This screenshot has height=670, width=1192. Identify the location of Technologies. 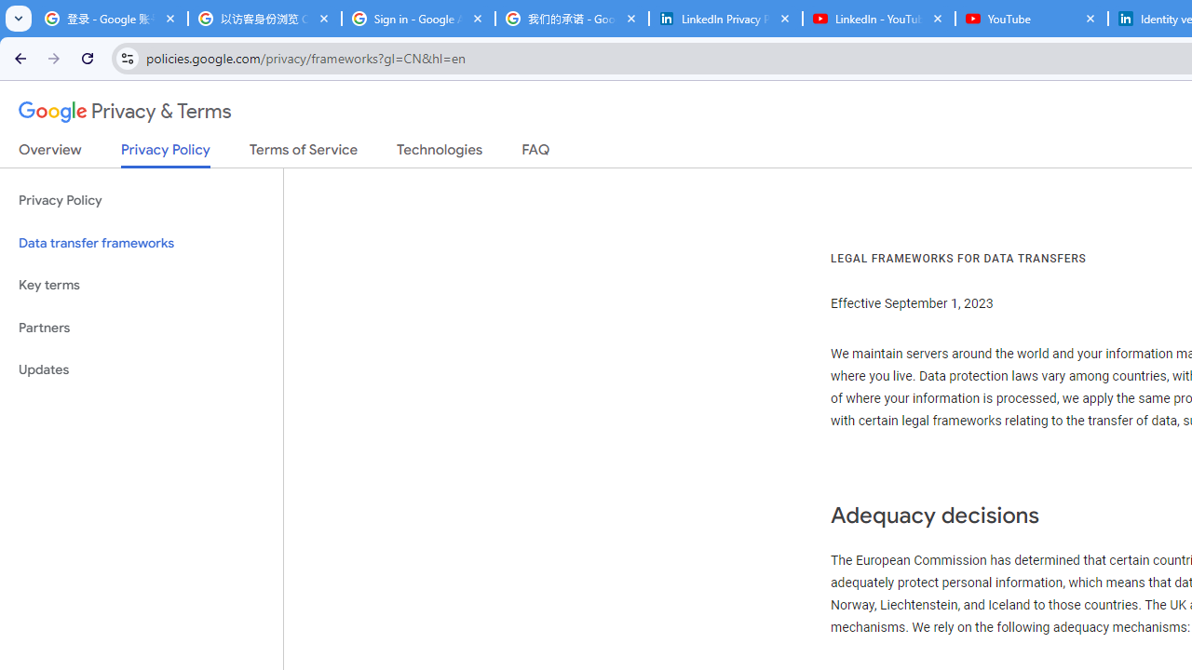
(440, 154).